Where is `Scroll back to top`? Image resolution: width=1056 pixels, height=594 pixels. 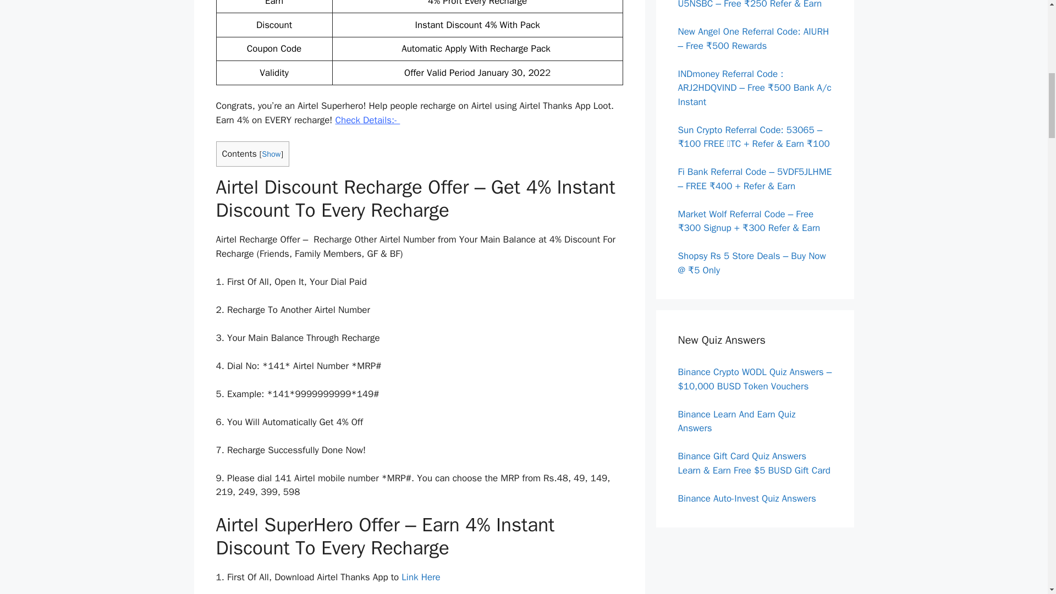 Scroll back to top is located at coordinates (1020, 522).